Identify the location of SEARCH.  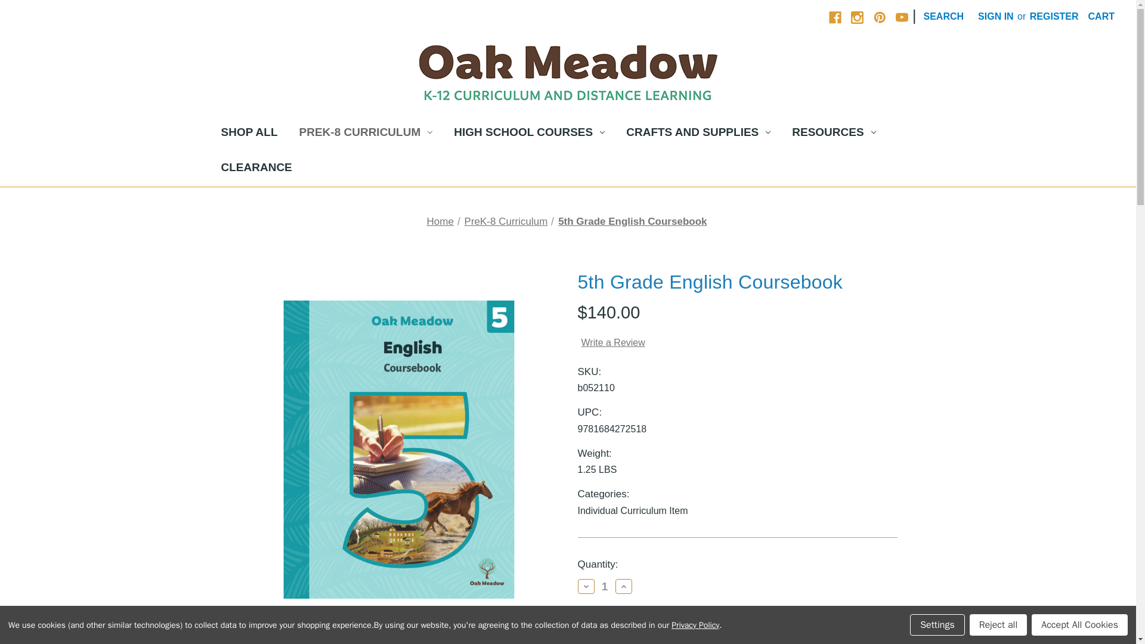
(943, 17).